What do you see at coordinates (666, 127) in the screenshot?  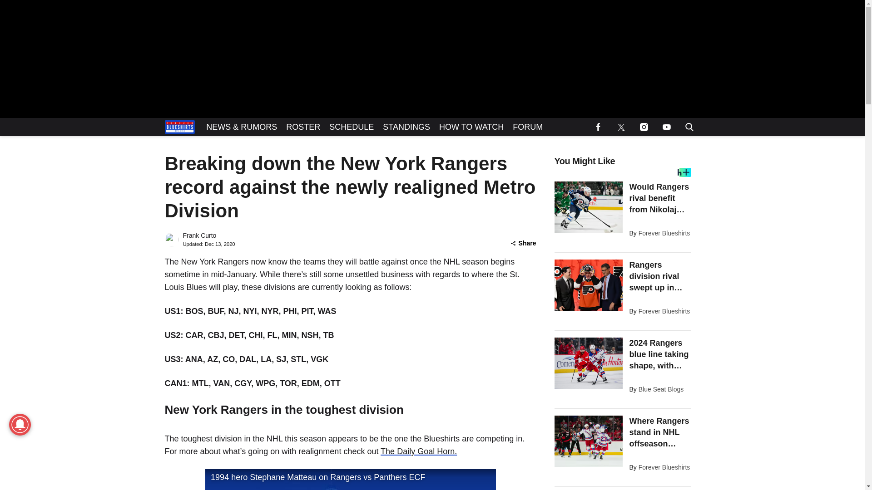 I see `Subscribe to our YouTube channel` at bounding box center [666, 127].